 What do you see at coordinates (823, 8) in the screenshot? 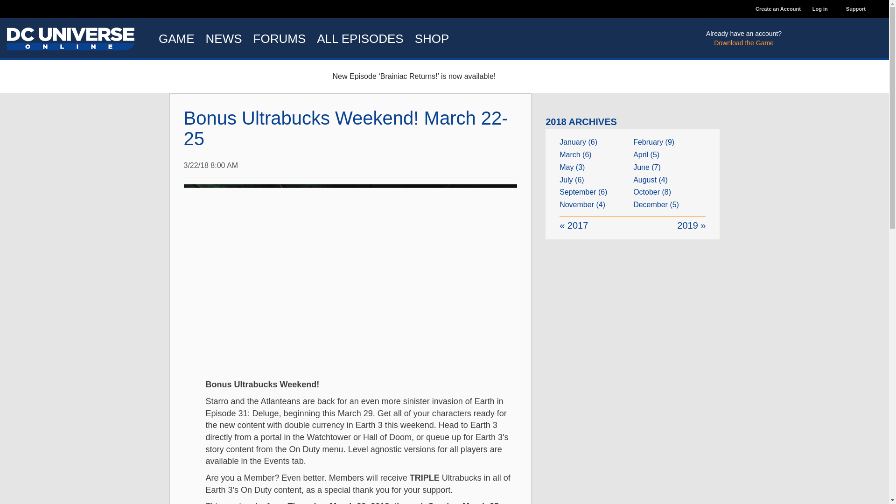
I see `Log in` at bounding box center [823, 8].